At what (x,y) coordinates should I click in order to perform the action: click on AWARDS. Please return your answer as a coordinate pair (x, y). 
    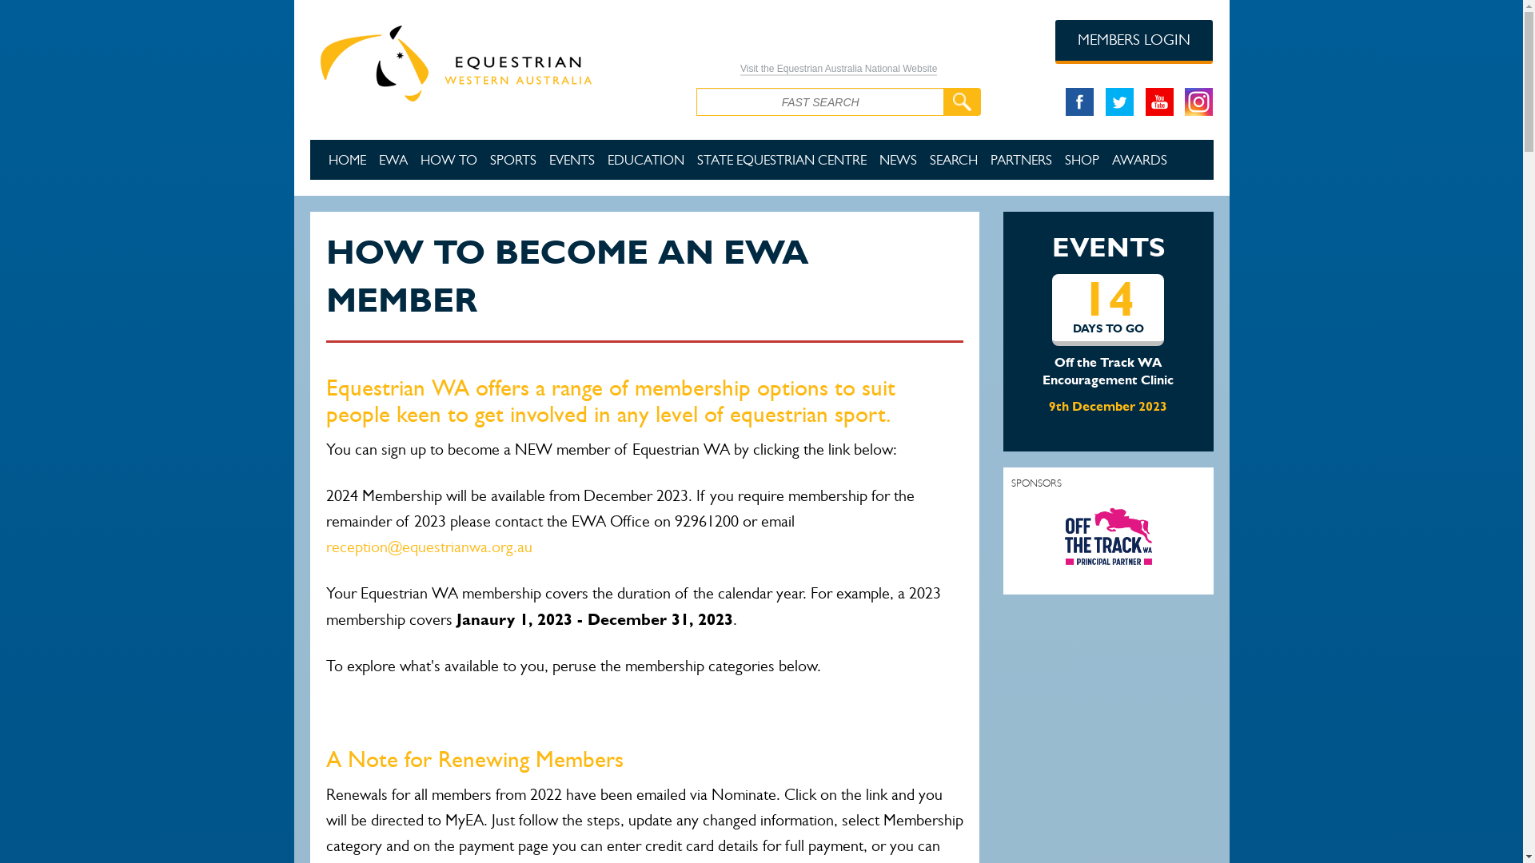
    Looking at the image, I should click on (1138, 160).